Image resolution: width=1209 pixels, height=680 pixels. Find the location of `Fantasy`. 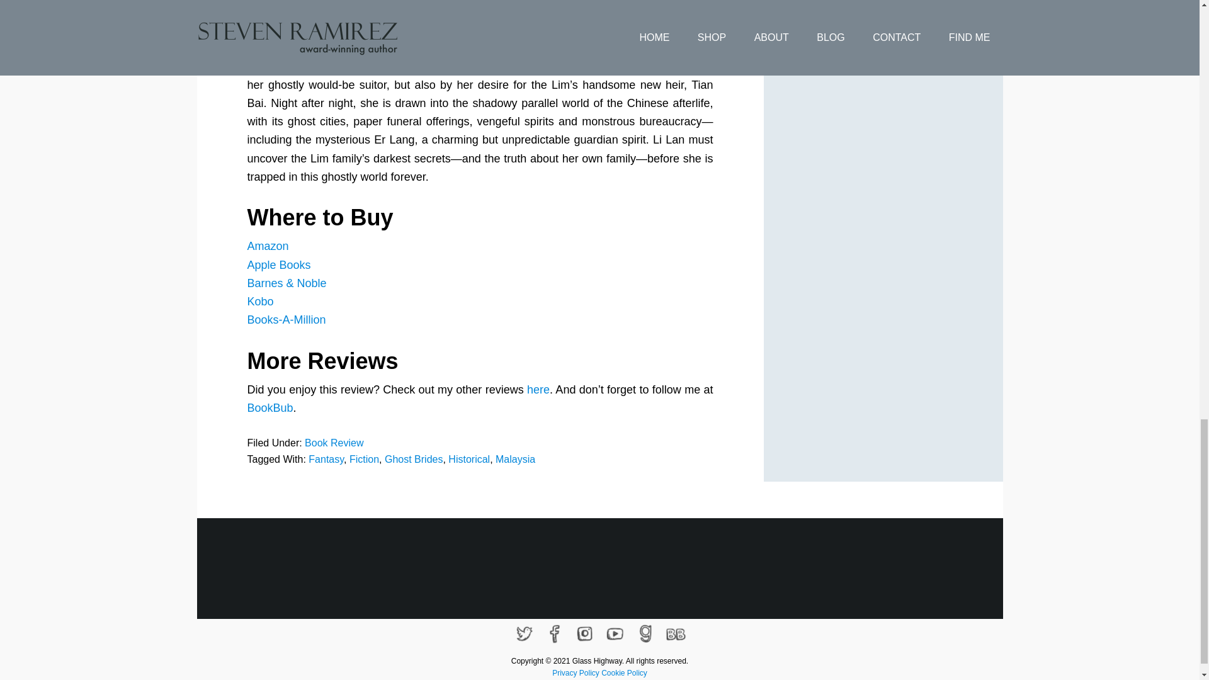

Fantasy is located at coordinates (326, 459).